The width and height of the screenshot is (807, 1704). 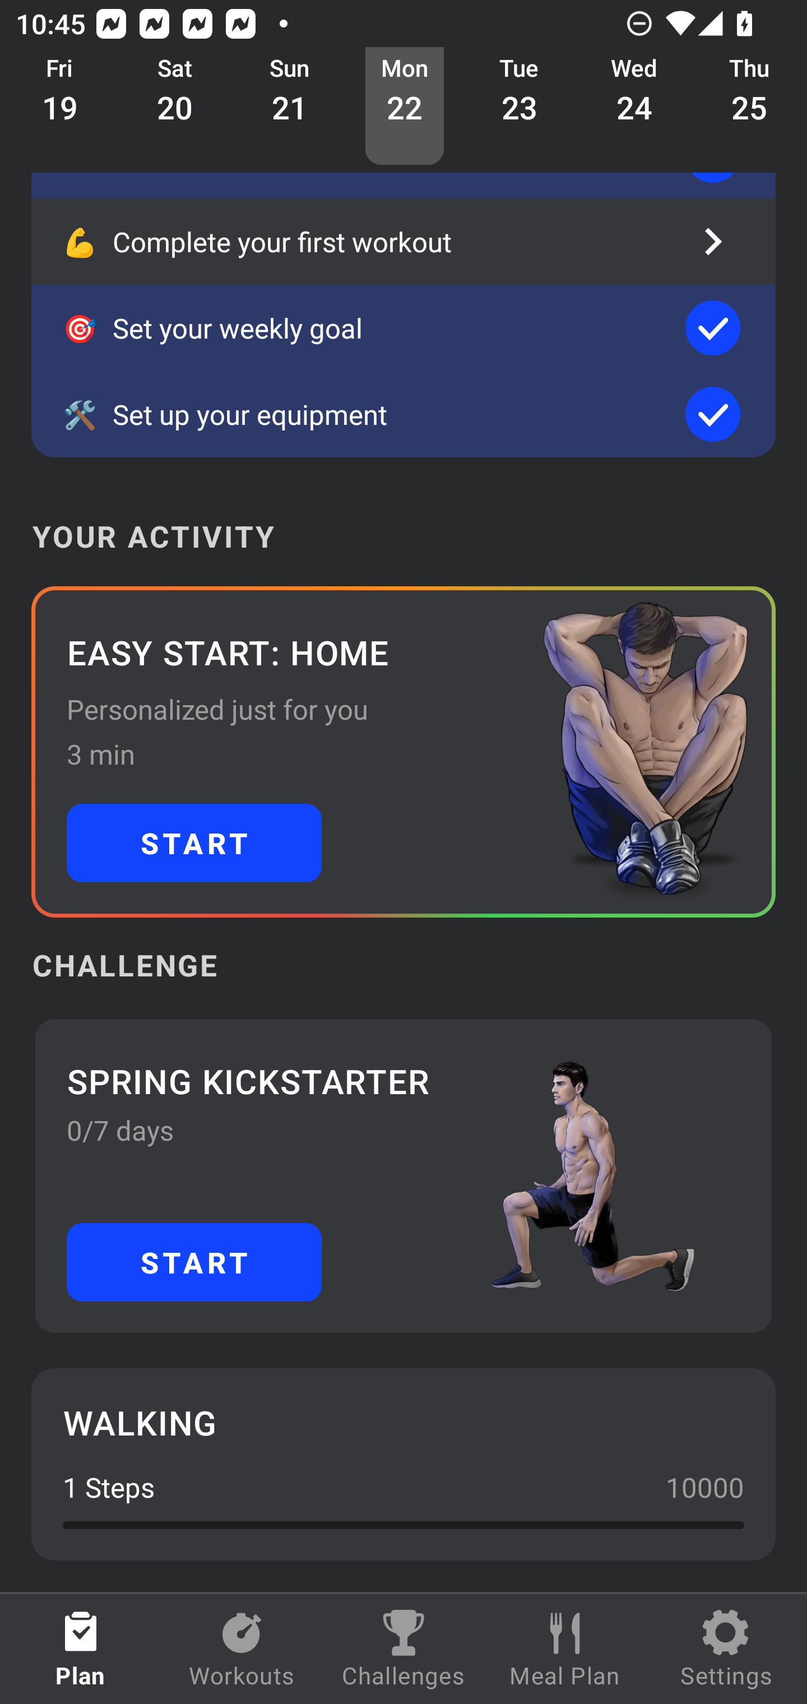 I want to click on START, so click(x=194, y=1262).